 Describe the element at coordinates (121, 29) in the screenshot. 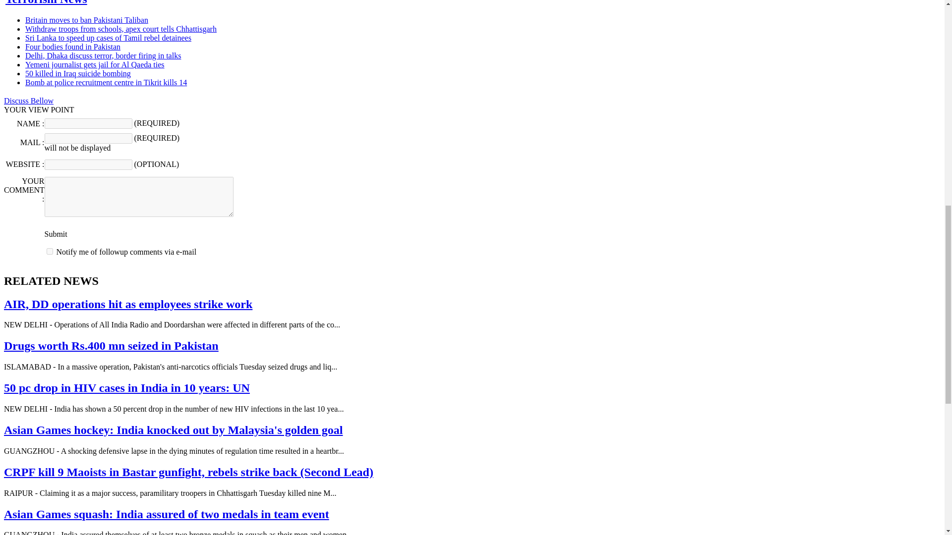

I see `Withdraw troops from schools, apex court tells Chhattisgarh` at that location.